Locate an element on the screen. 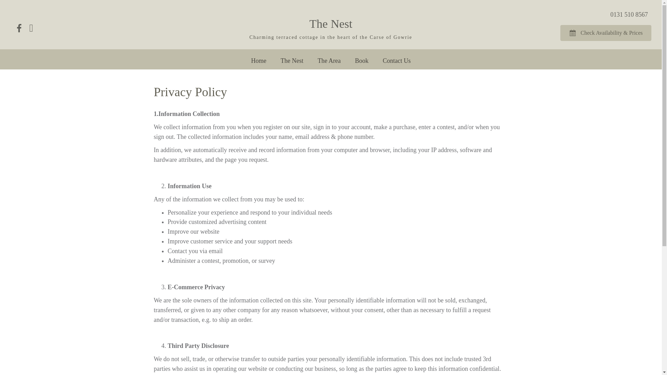  Book is located at coordinates (362, 61).